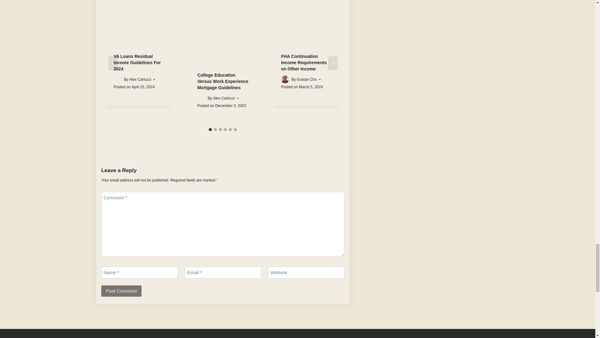 The height and width of the screenshot is (338, 600). Describe the element at coordinates (121, 291) in the screenshot. I see `Post Comment` at that location.